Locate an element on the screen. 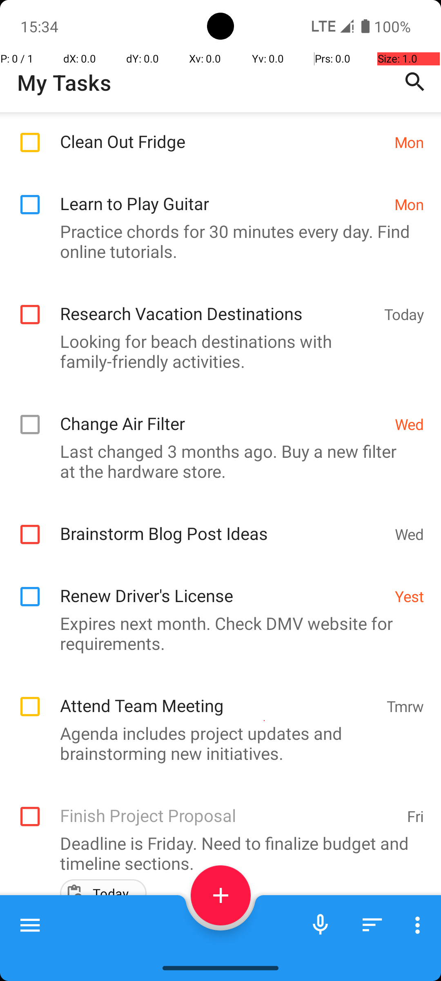  Practice chords for 30 minutes every day. Find online tutorials. is located at coordinates (216, 241).